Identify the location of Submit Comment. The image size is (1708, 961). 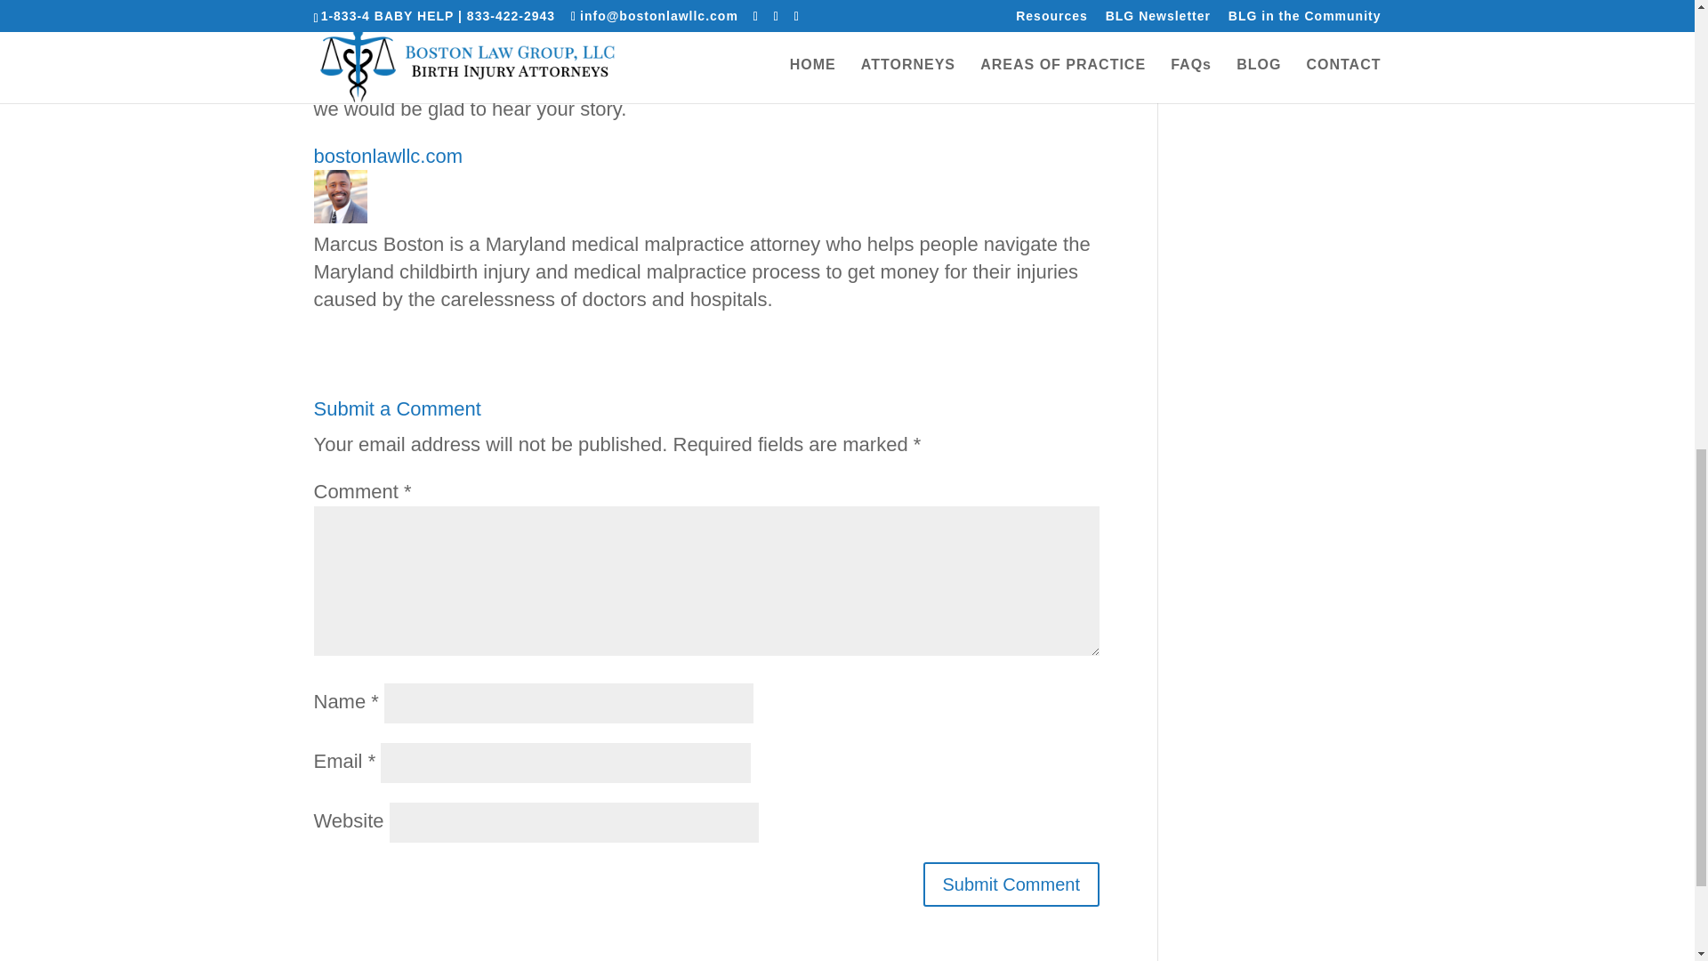
(1011, 884).